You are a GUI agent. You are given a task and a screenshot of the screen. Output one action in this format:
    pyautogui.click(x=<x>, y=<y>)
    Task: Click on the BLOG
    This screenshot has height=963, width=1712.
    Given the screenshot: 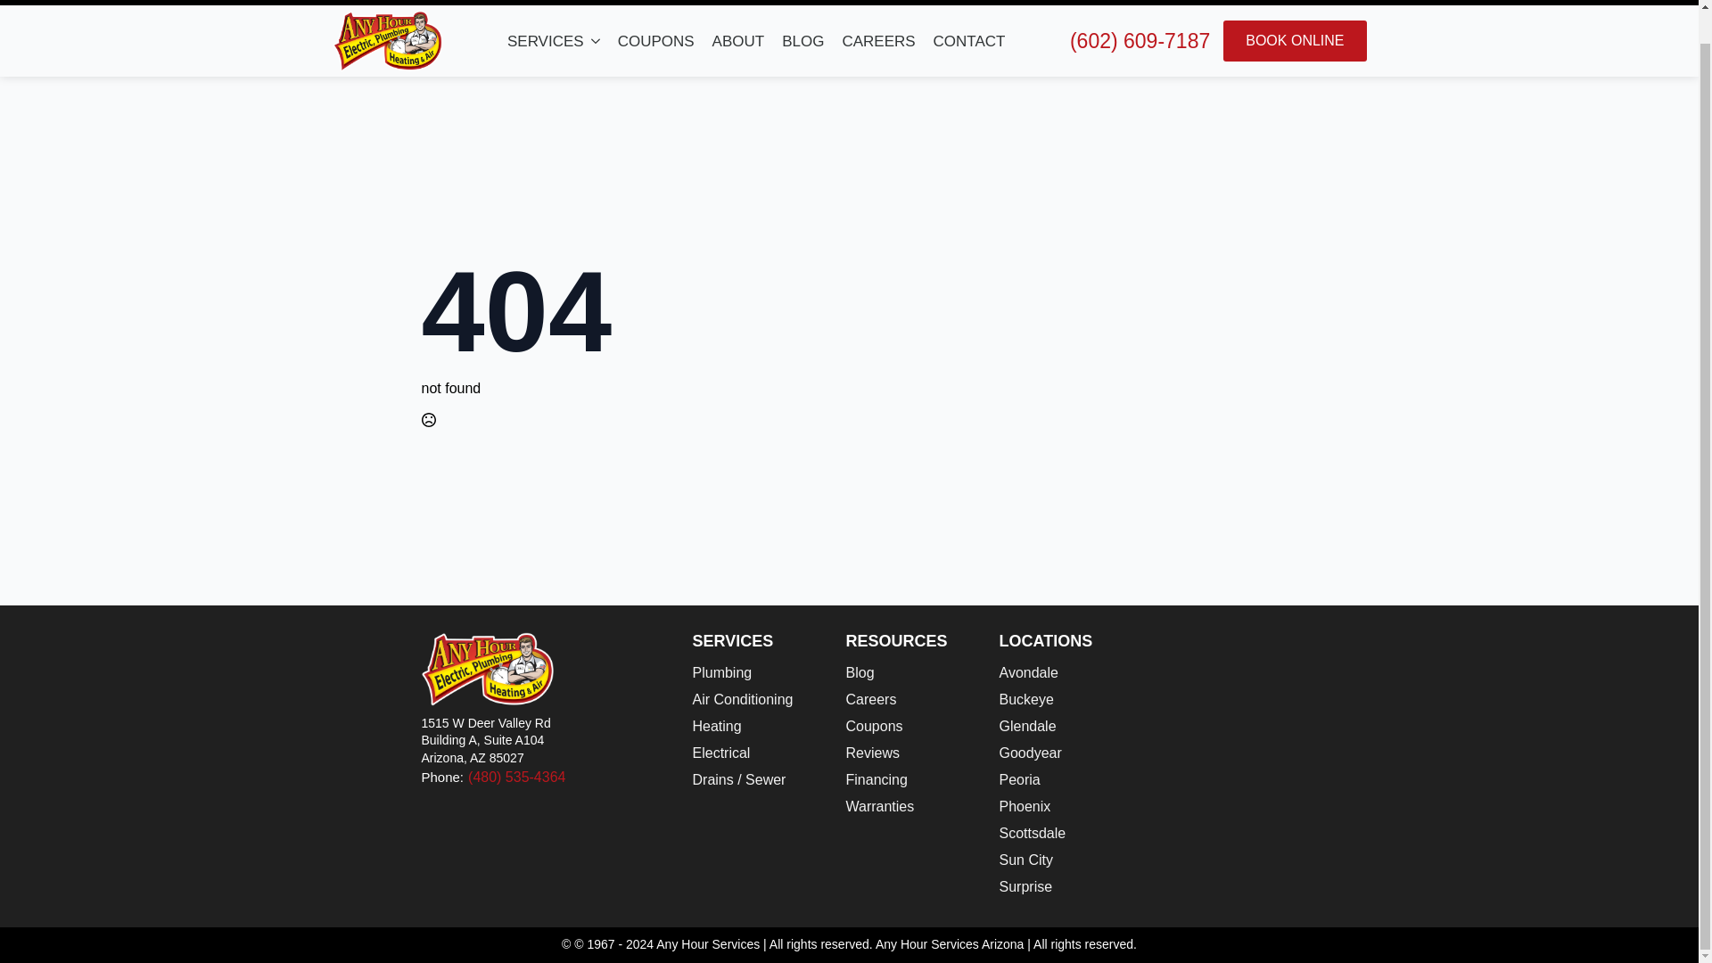 What is the action you would take?
    pyautogui.click(x=802, y=41)
    